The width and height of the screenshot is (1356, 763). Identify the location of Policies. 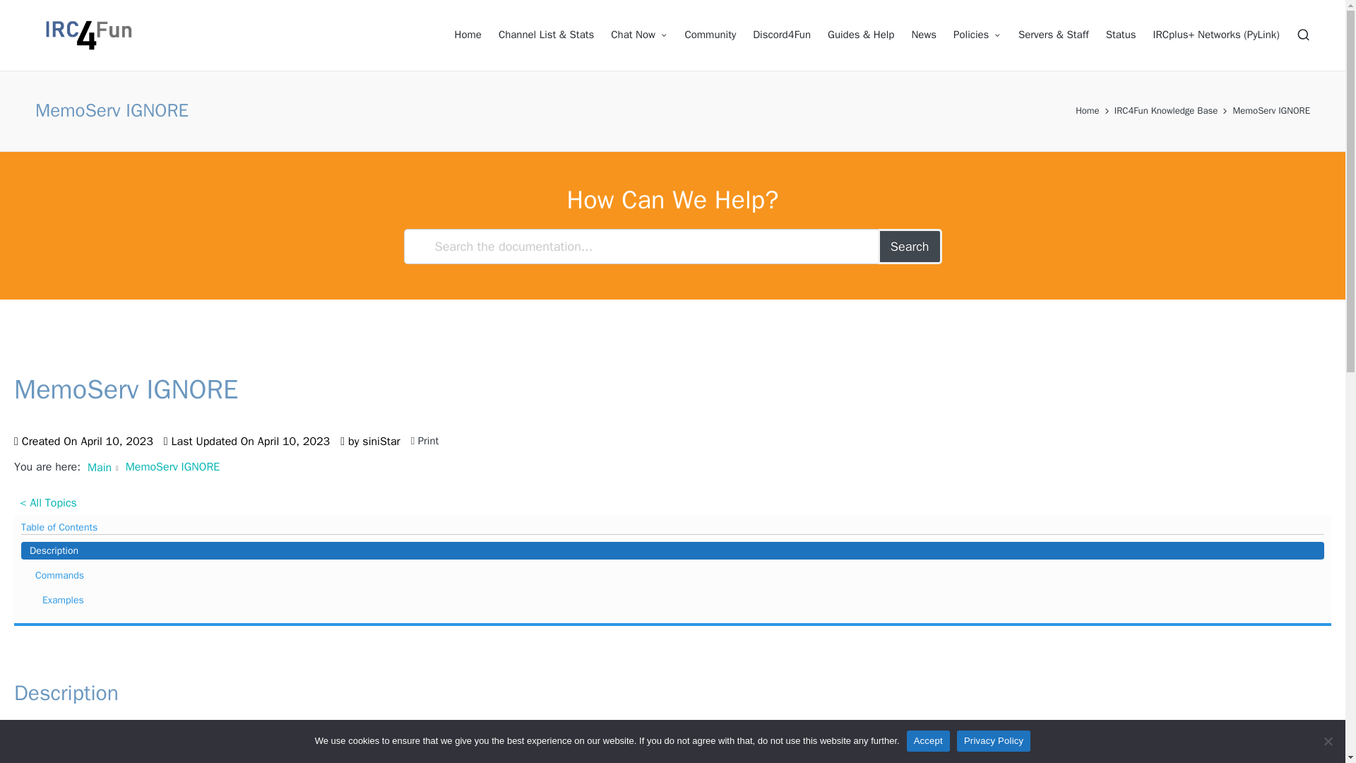
(977, 35).